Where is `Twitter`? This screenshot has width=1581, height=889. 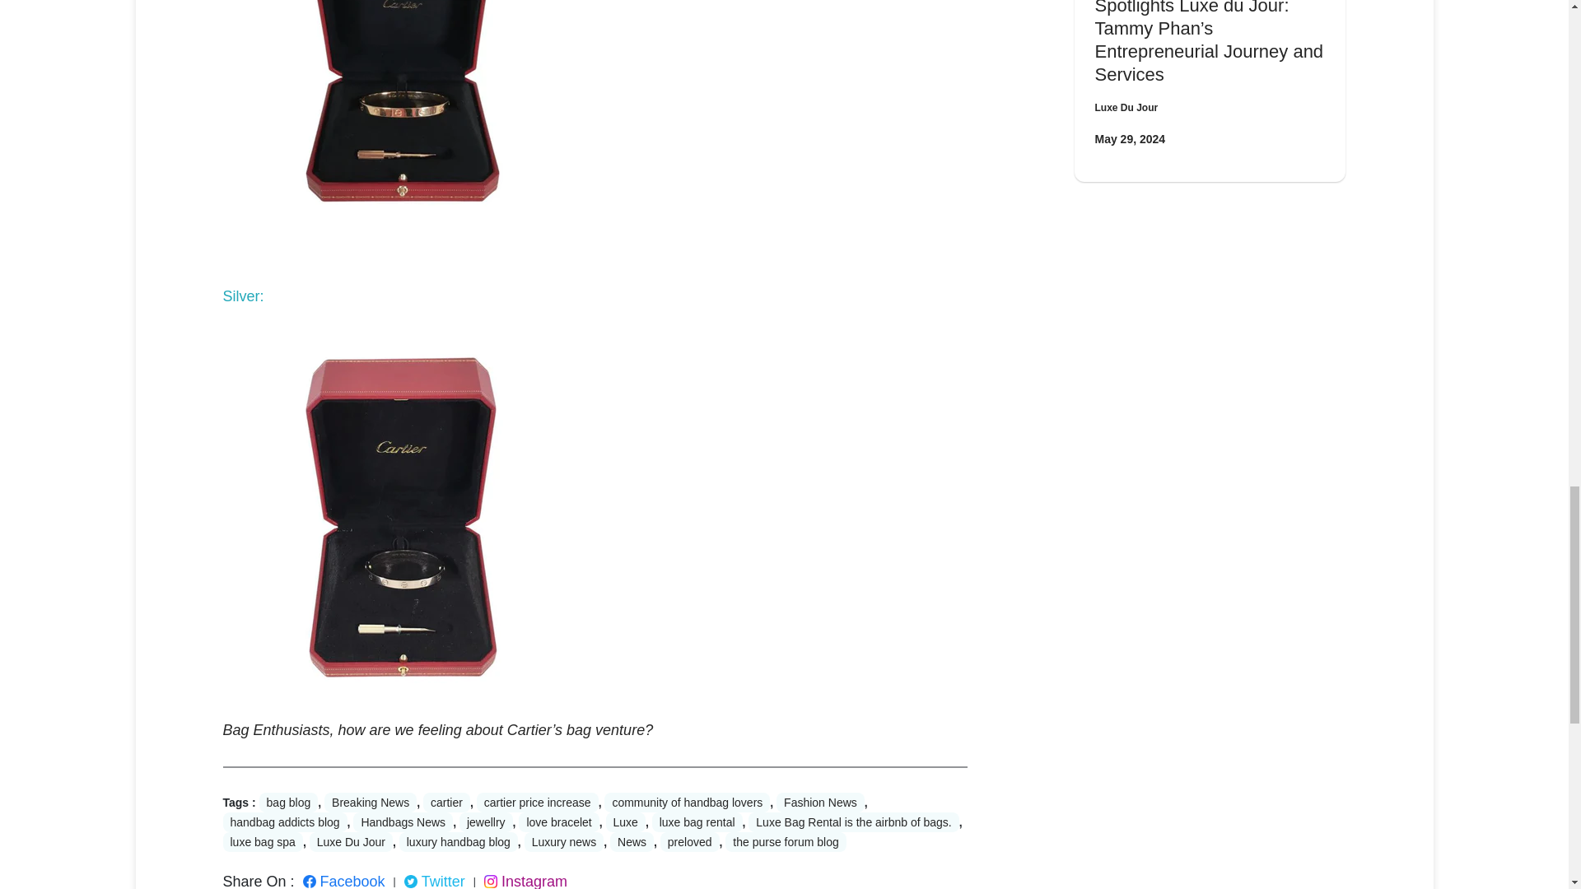
Twitter is located at coordinates (435, 881).